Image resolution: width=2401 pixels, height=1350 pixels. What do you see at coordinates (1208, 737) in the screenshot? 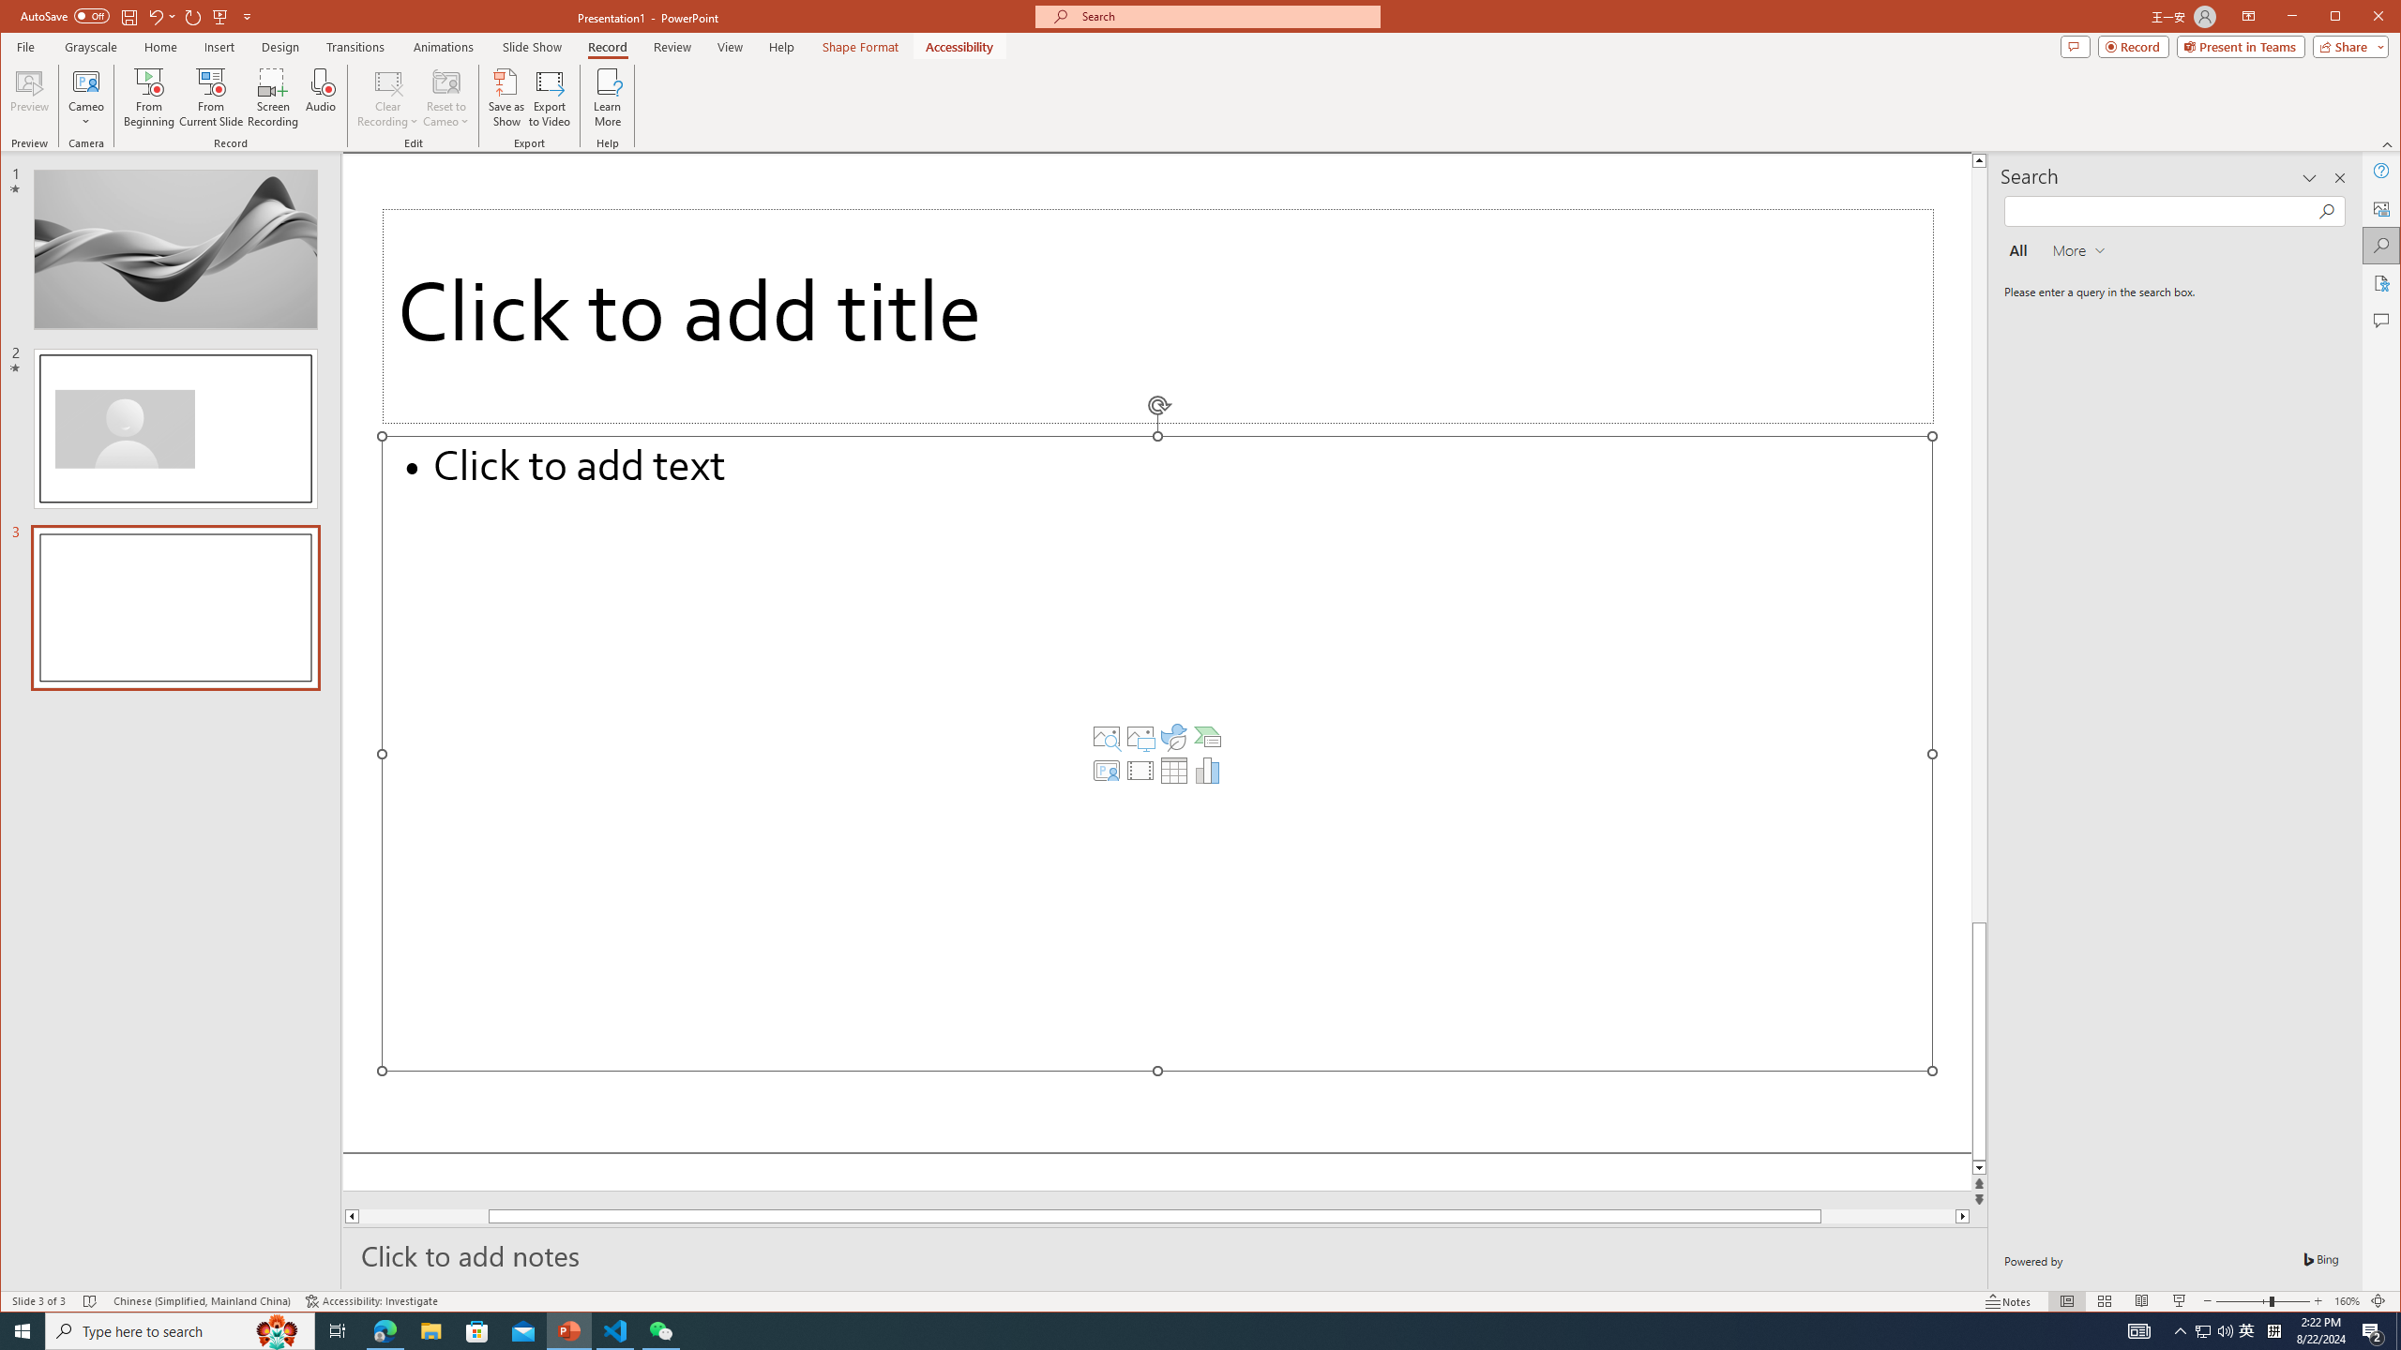
I see `Insert a SmartArt Graphic` at bounding box center [1208, 737].